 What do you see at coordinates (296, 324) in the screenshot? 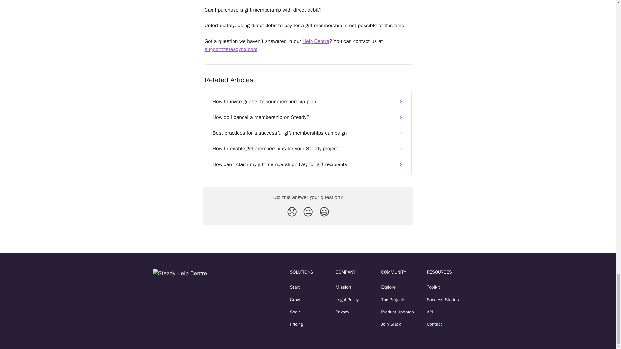
I see `Pricing` at bounding box center [296, 324].